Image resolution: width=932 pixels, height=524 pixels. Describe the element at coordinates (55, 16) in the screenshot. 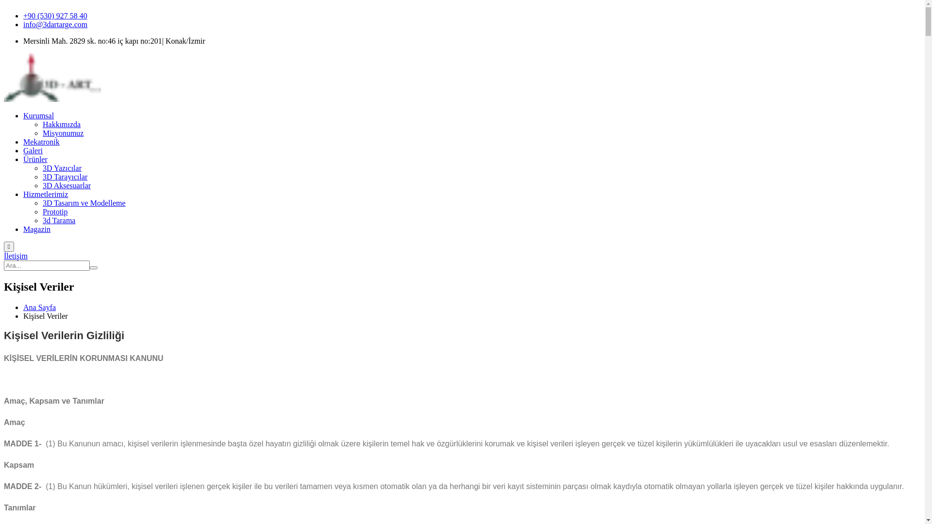

I see `+90 (530) 927 58 40` at that location.